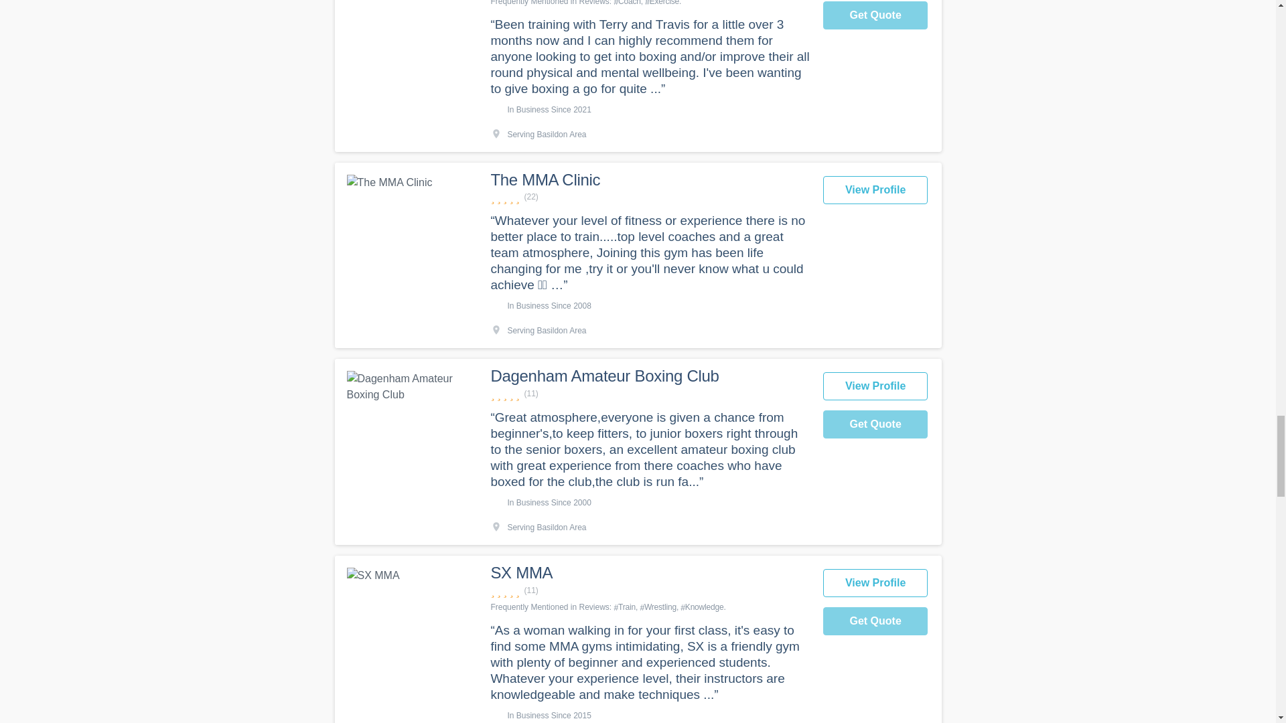 The height and width of the screenshot is (723, 1286). I want to click on 4.7, so click(649, 394).